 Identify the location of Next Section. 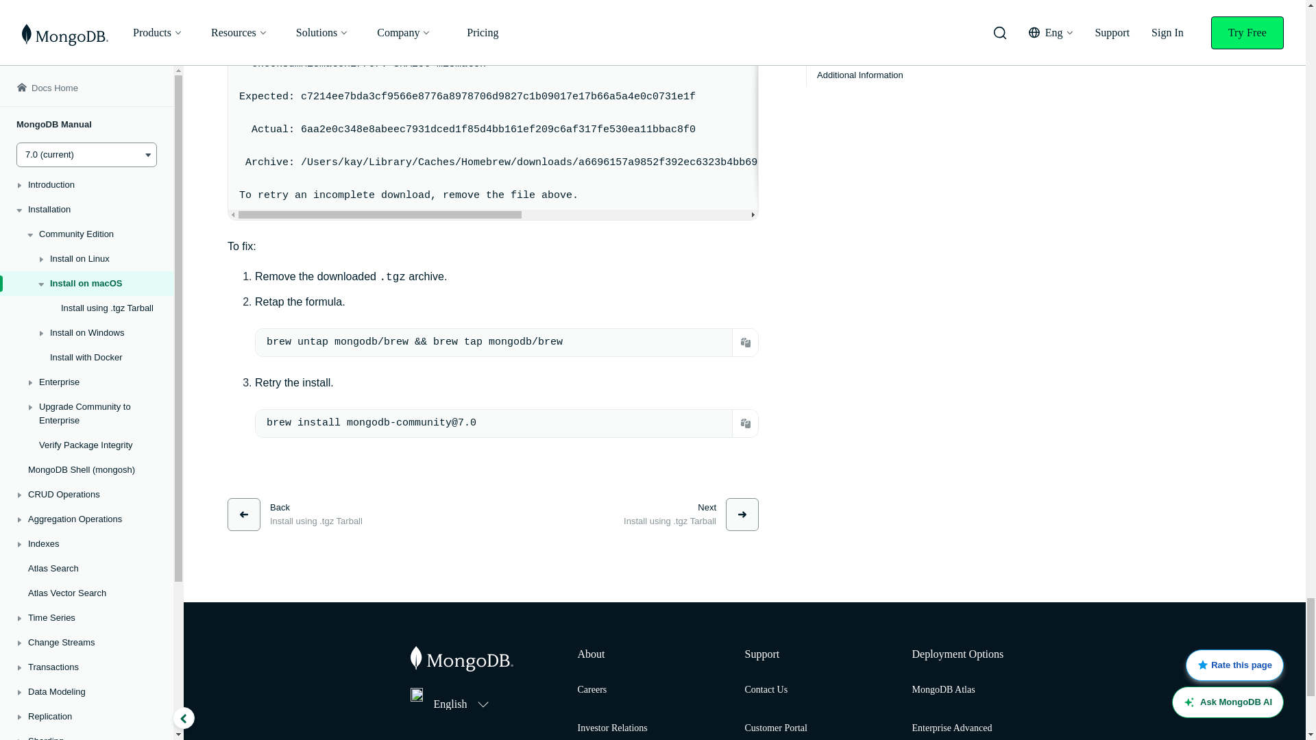
(691, 514).